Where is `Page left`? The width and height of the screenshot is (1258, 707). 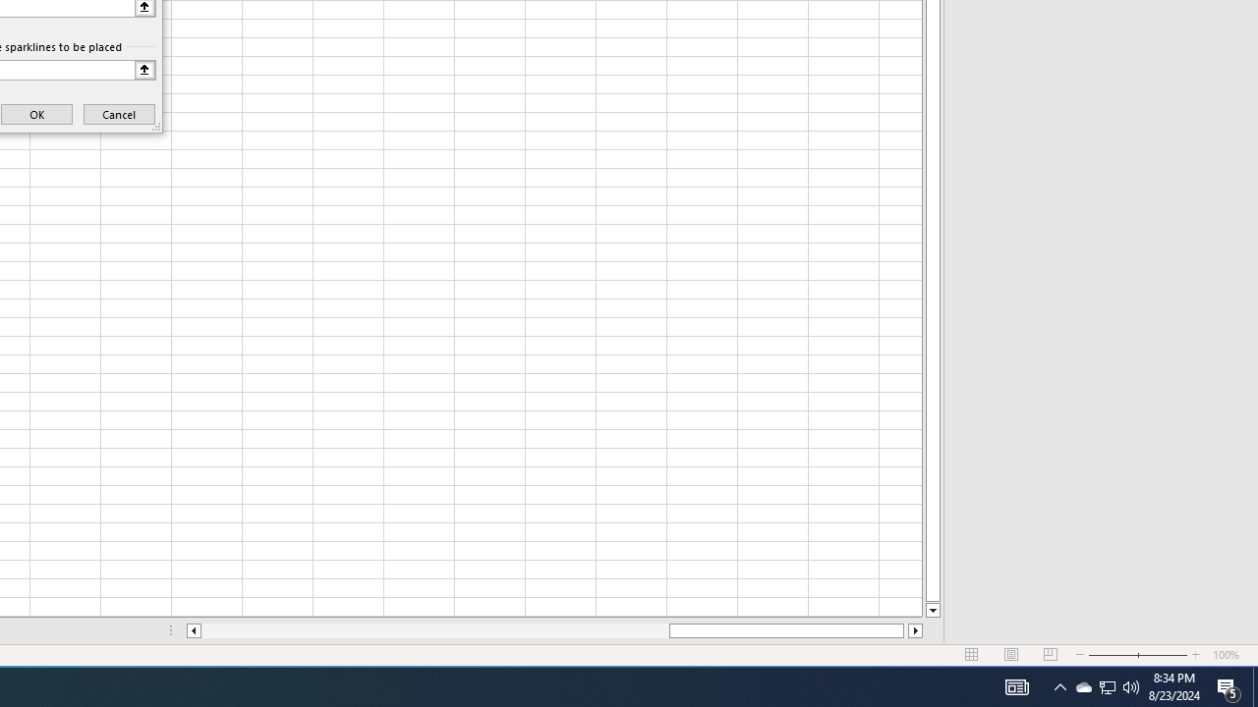
Page left is located at coordinates (434, 630).